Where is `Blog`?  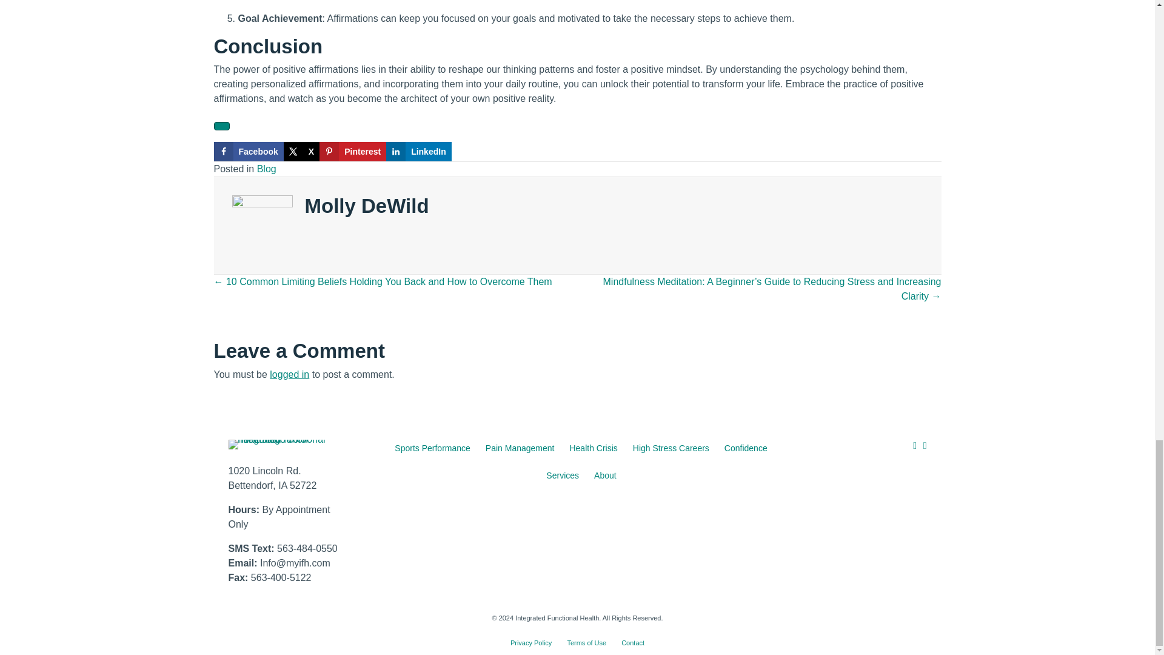
Blog is located at coordinates (267, 169).